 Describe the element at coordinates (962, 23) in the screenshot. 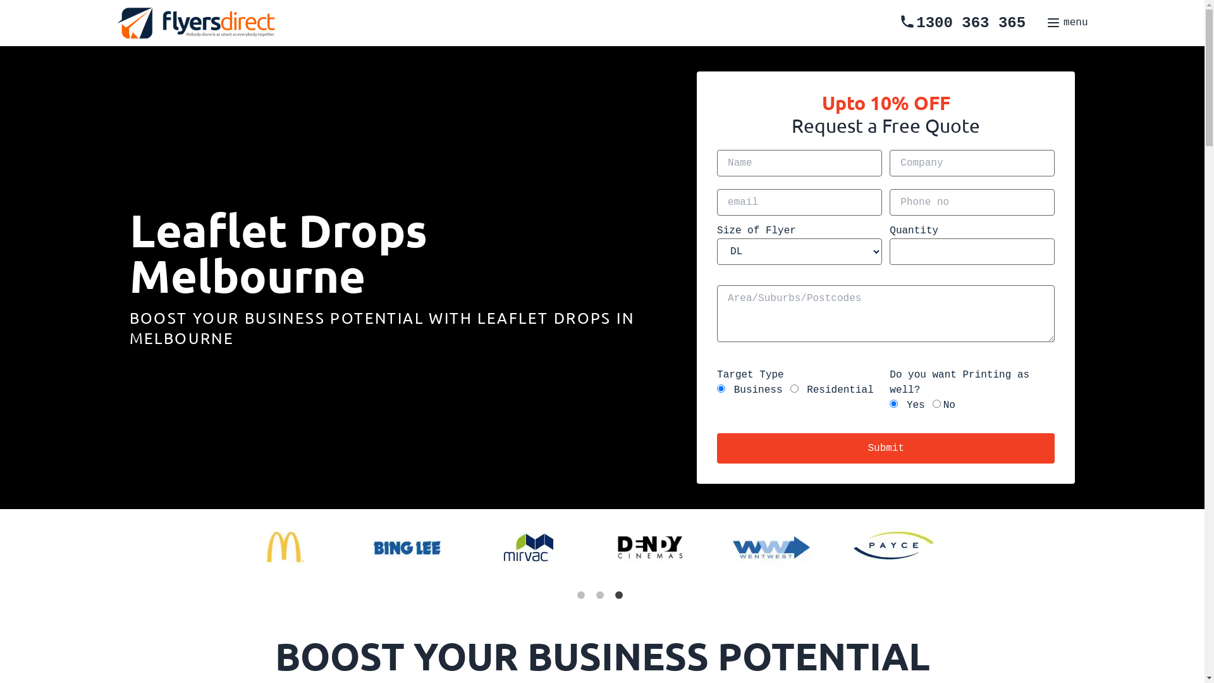

I see `1300 363 365` at that location.